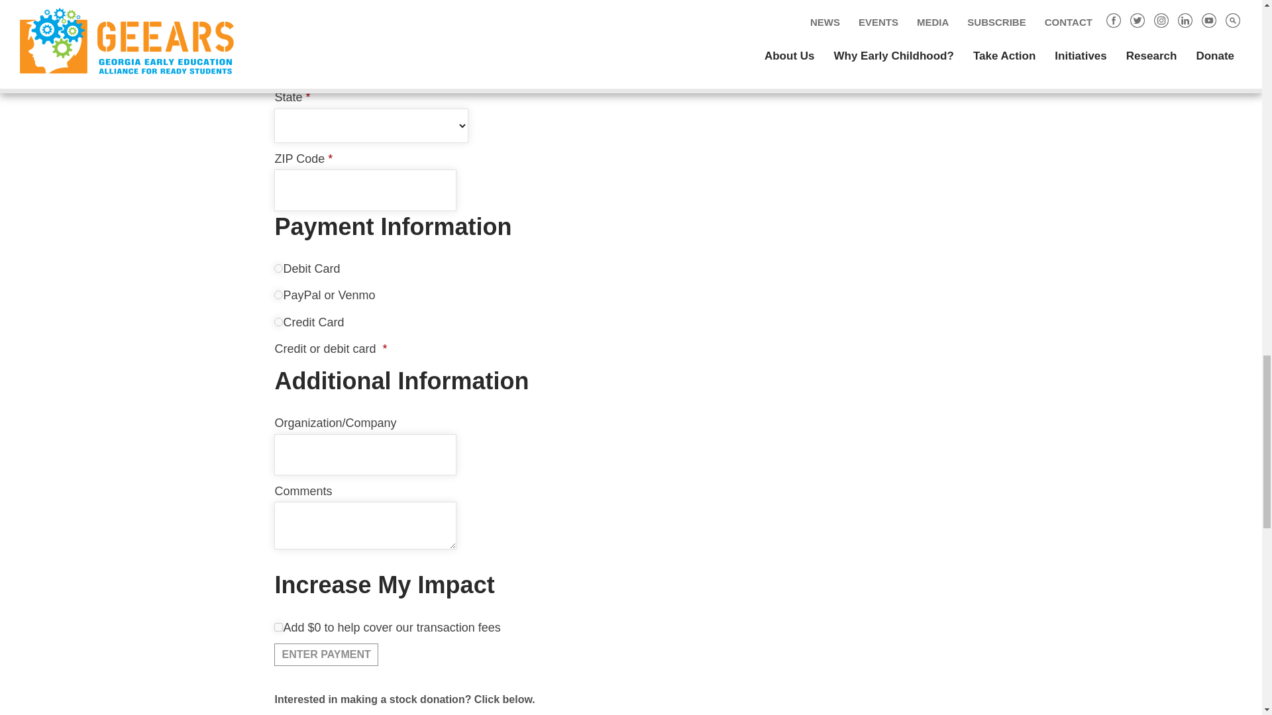 Image resolution: width=1272 pixels, height=715 pixels. What do you see at coordinates (278, 267) in the screenshot?
I see `on` at bounding box center [278, 267].